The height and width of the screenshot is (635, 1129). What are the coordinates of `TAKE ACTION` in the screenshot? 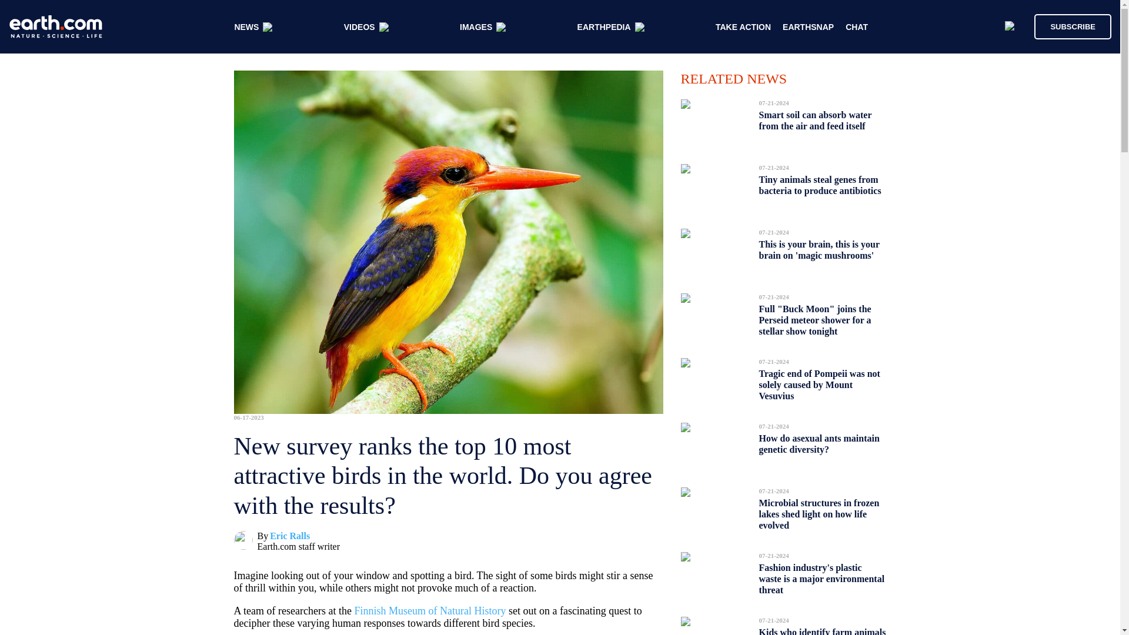 It's located at (743, 27).